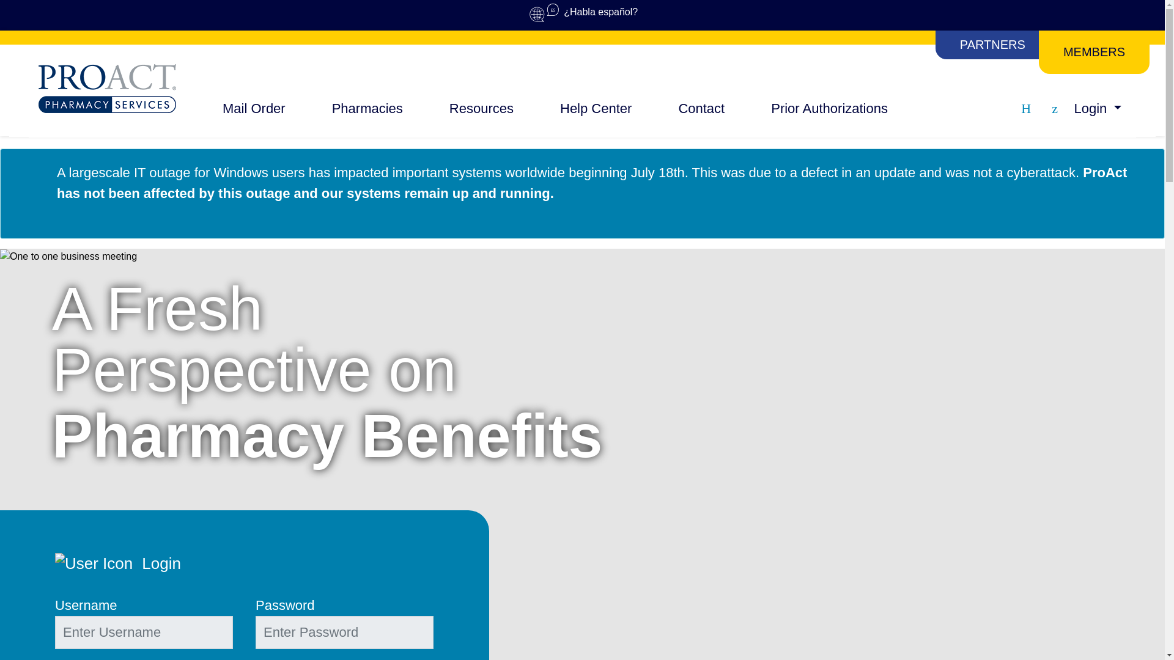 This screenshot has height=660, width=1174. What do you see at coordinates (701, 108) in the screenshot?
I see `Contact` at bounding box center [701, 108].